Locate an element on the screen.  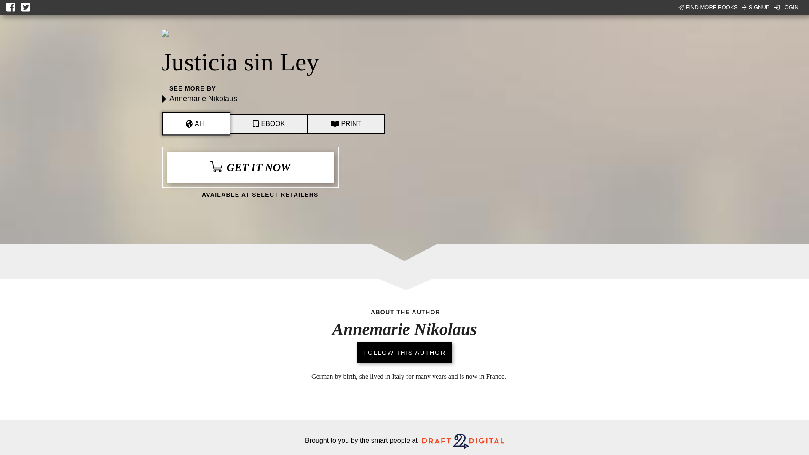
FIND MORE BOOKS is located at coordinates (708, 8).